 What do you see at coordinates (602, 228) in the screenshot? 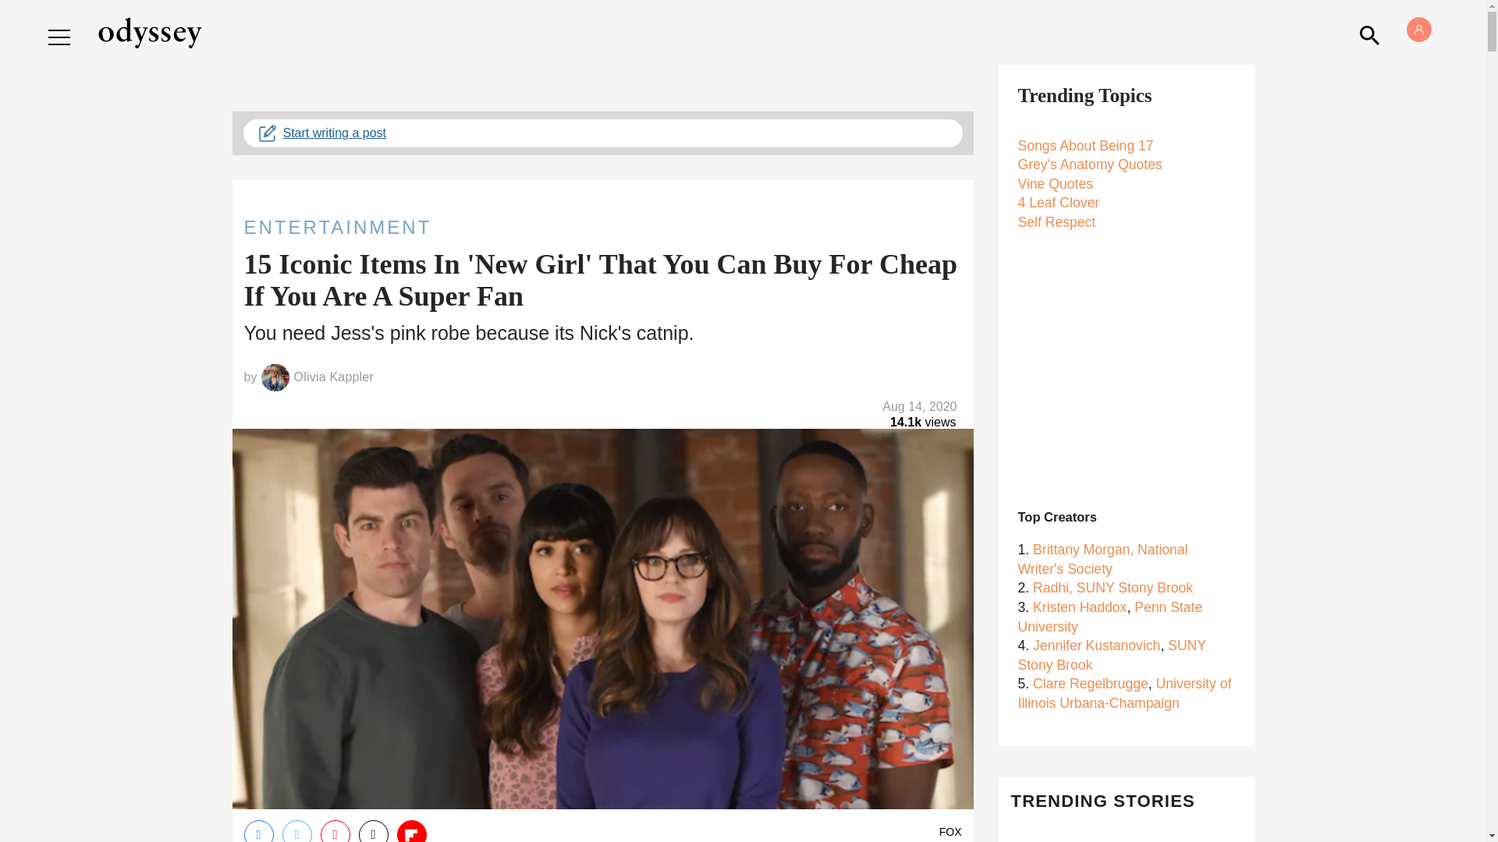
I see `ENTERTAINMENT` at bounding box center [602, 228].